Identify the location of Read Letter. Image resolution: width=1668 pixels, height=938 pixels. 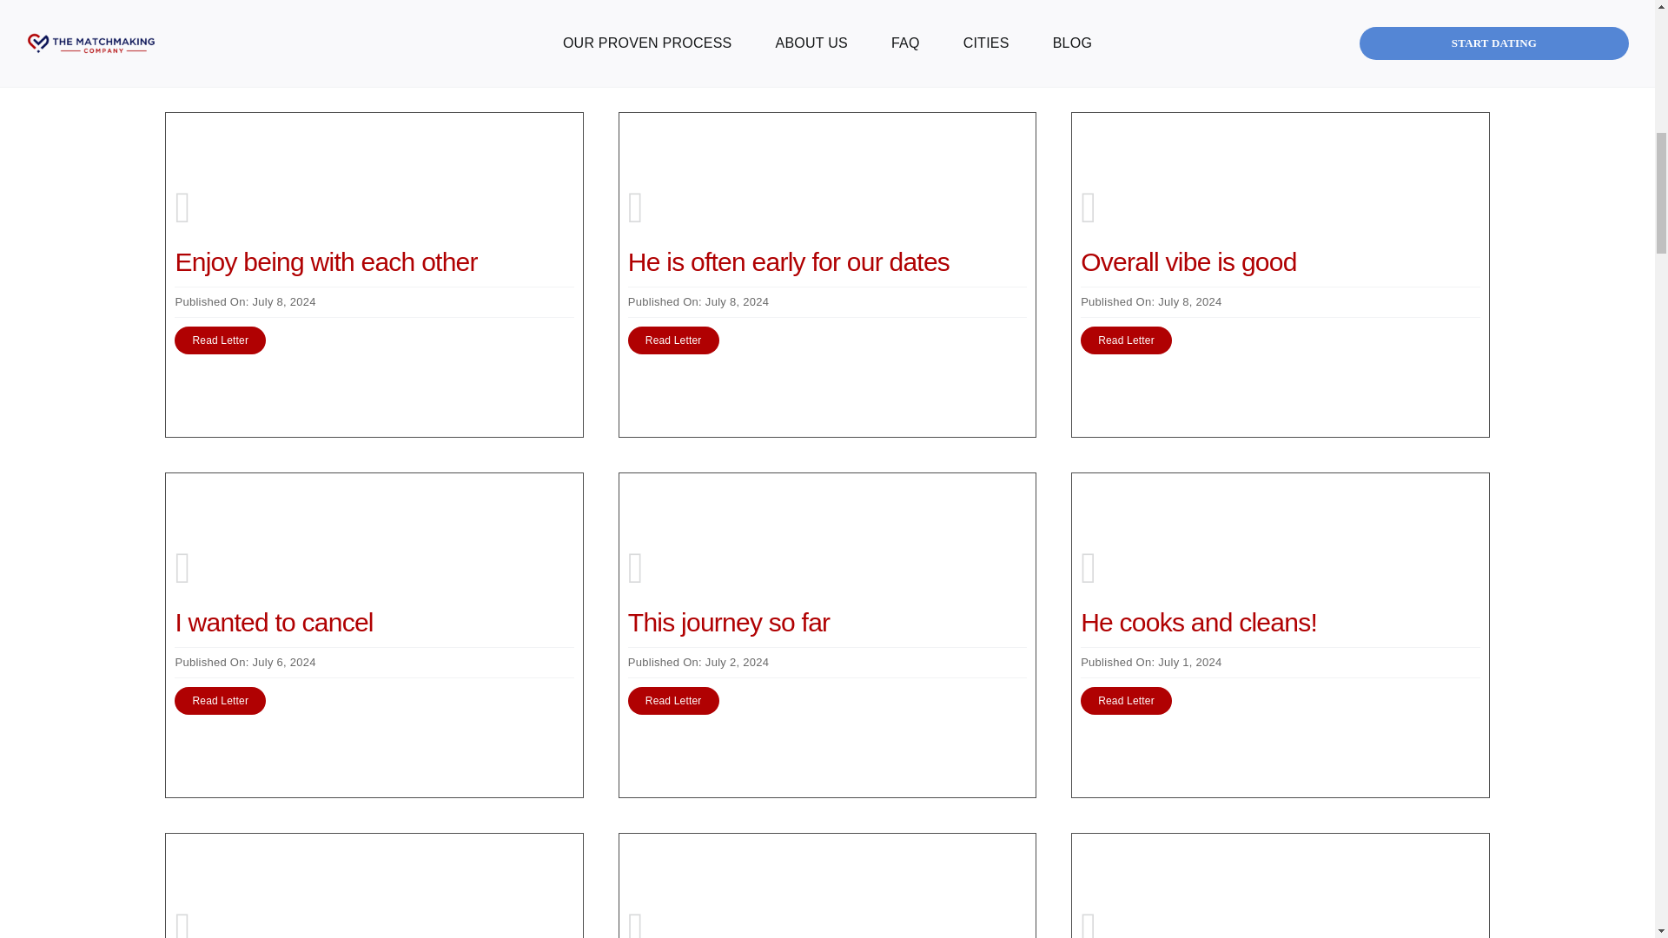
(220, 340).